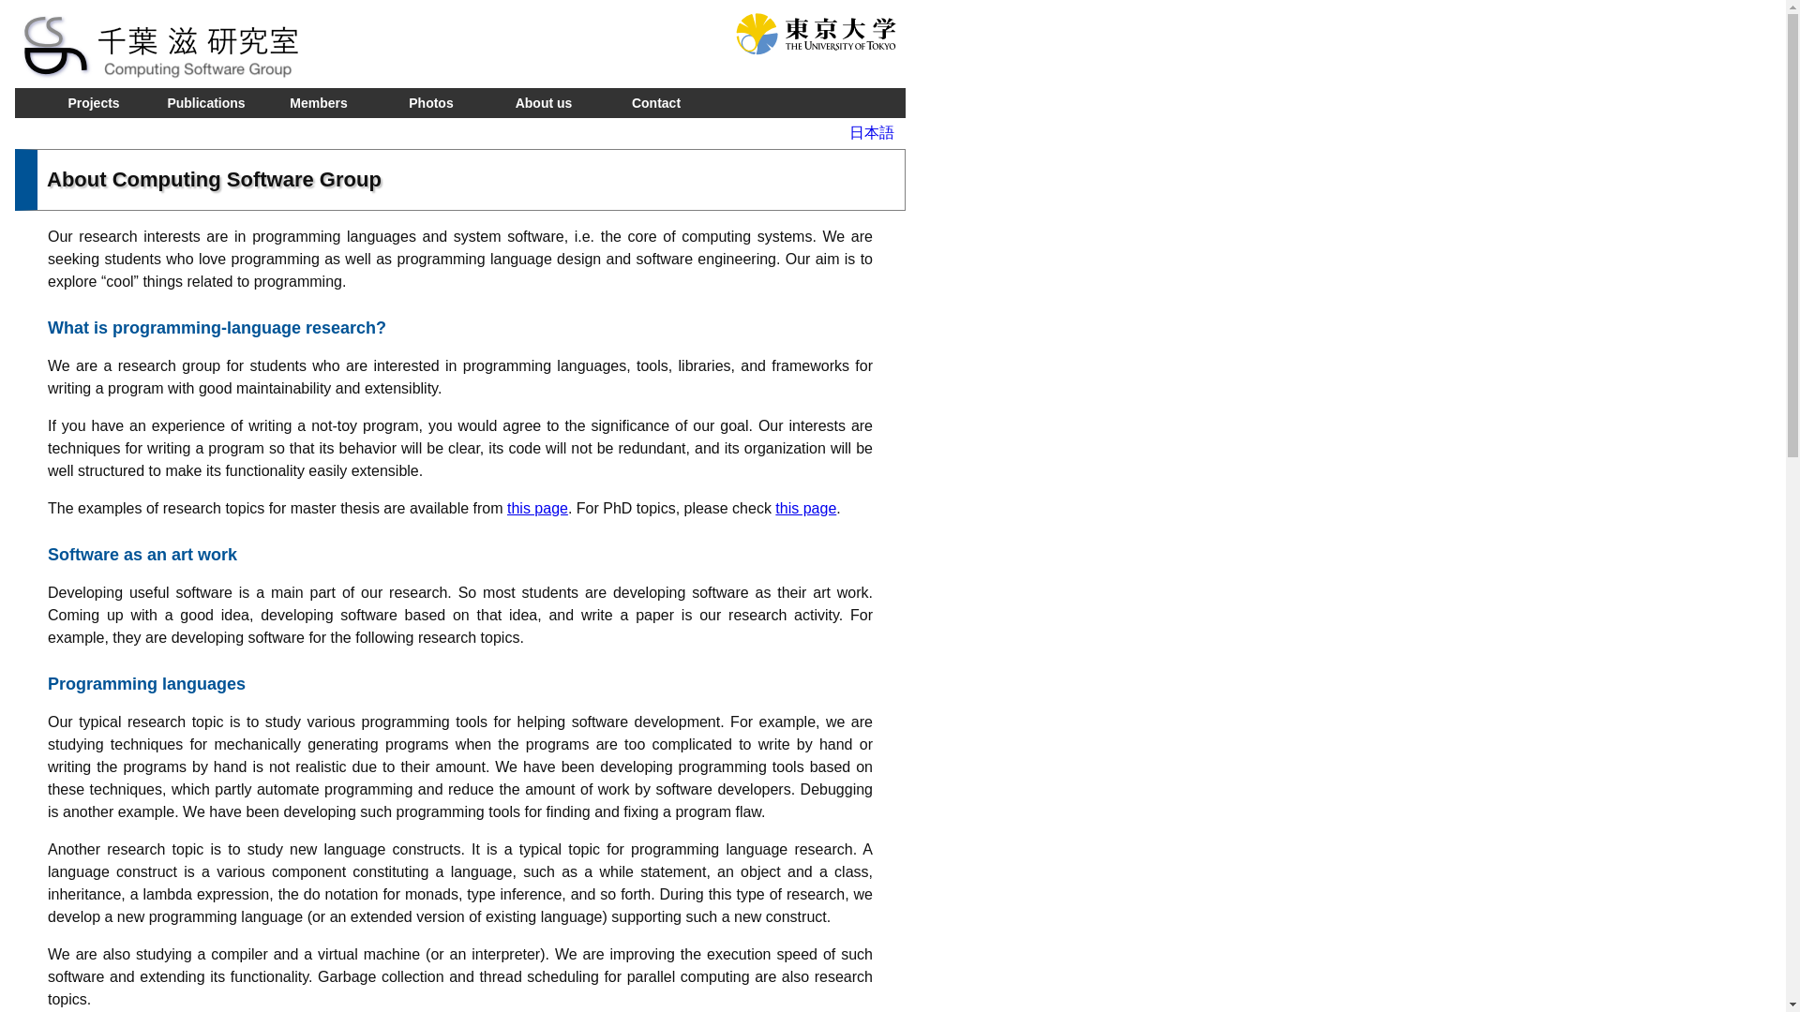  What do you see at coordinates (431, 103) in the screenshot?
I see `Photos` at bounding box center [431, 103].